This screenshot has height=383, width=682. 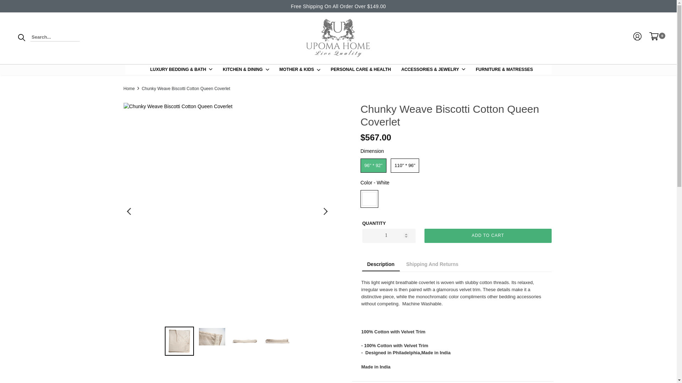 What do you see at coordinates (654, 37) in the screenshot?
I see `Log in` at bounding box center [654, 37].